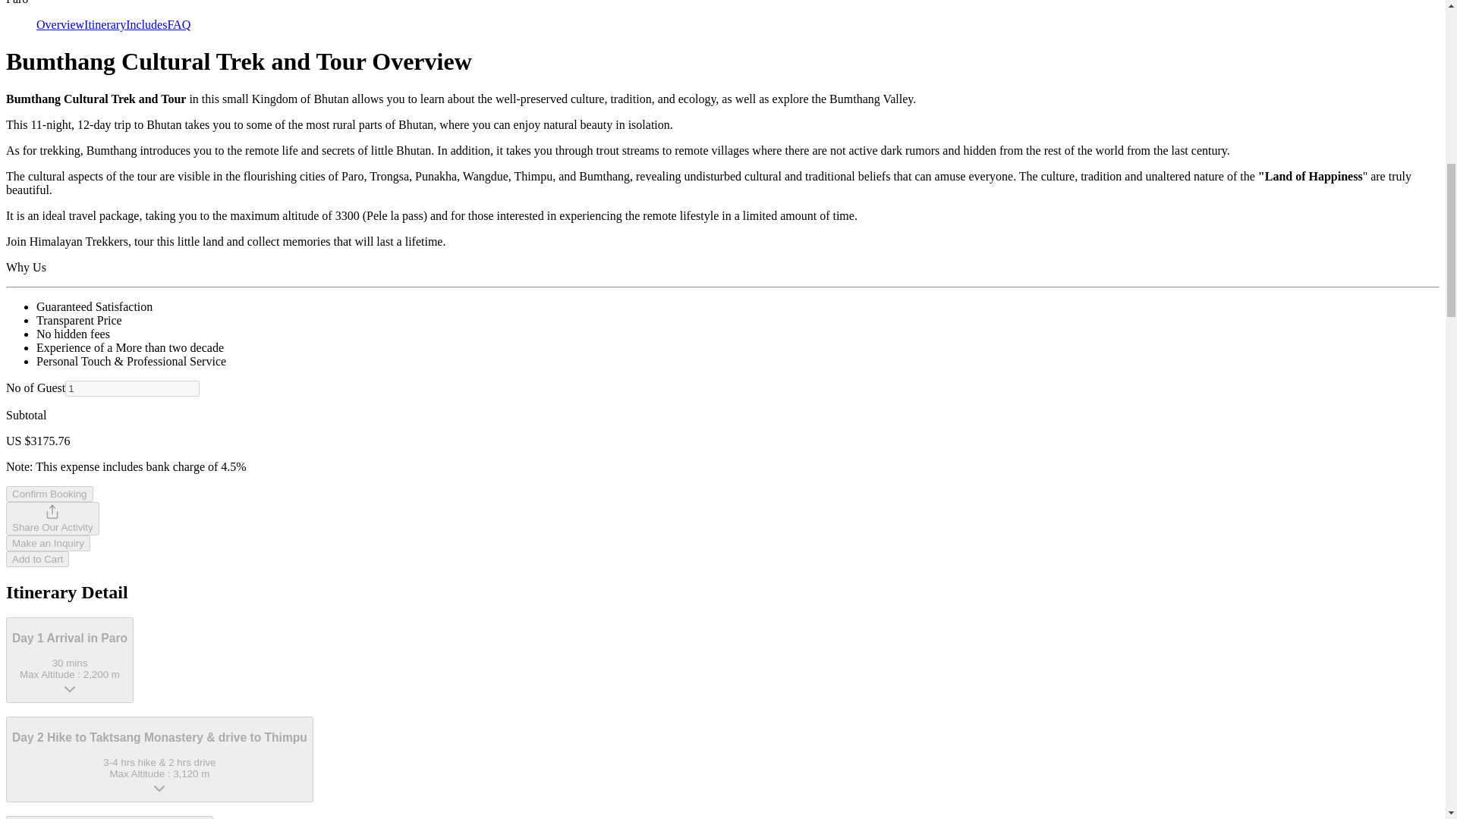  Describe the element at coordinates (179, 24) in the screenshot. I see `Includes` at that location.